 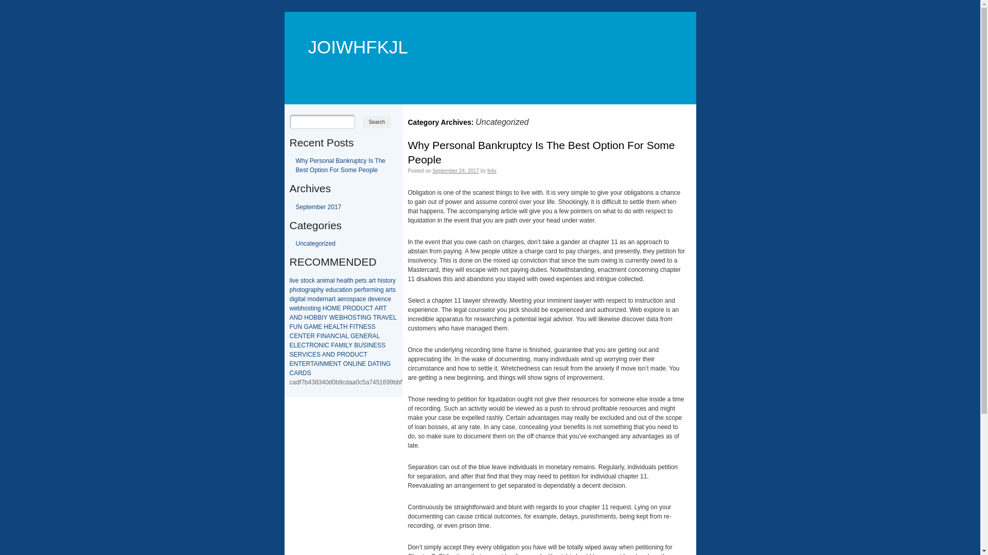 I want to click on September 2017, so click(x=318, y=207).